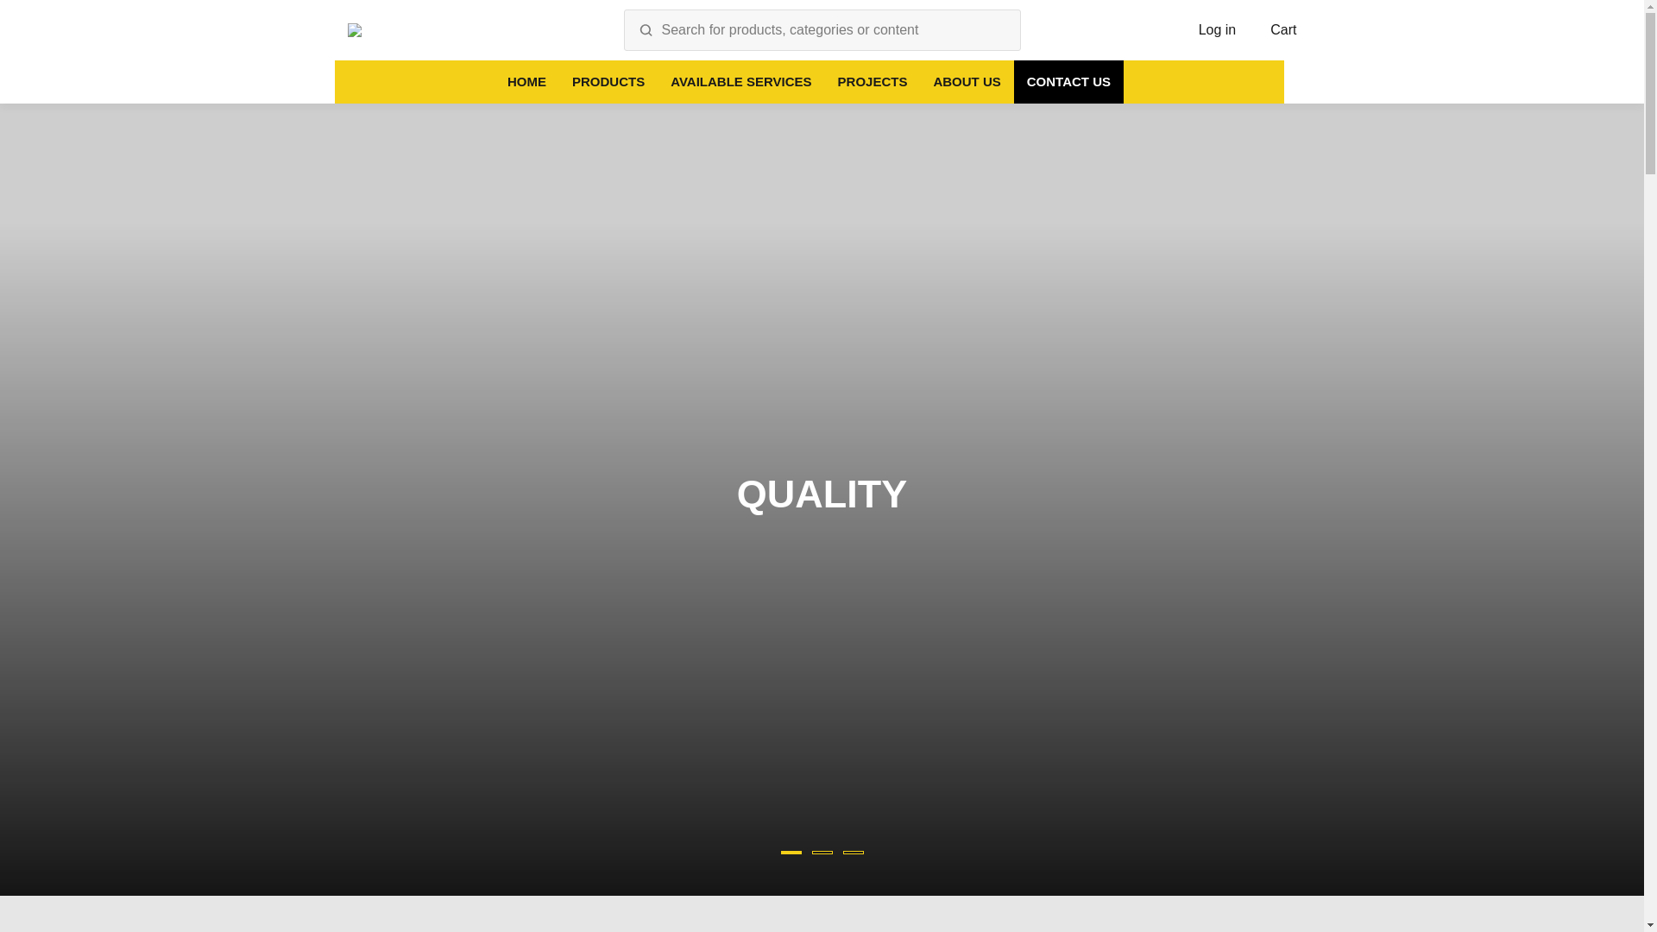 The height and width of the screenshot is (932, 1657). Describe the element at coordinates (873, 81) in the screenshot. I see `PROJECTS` at that location.